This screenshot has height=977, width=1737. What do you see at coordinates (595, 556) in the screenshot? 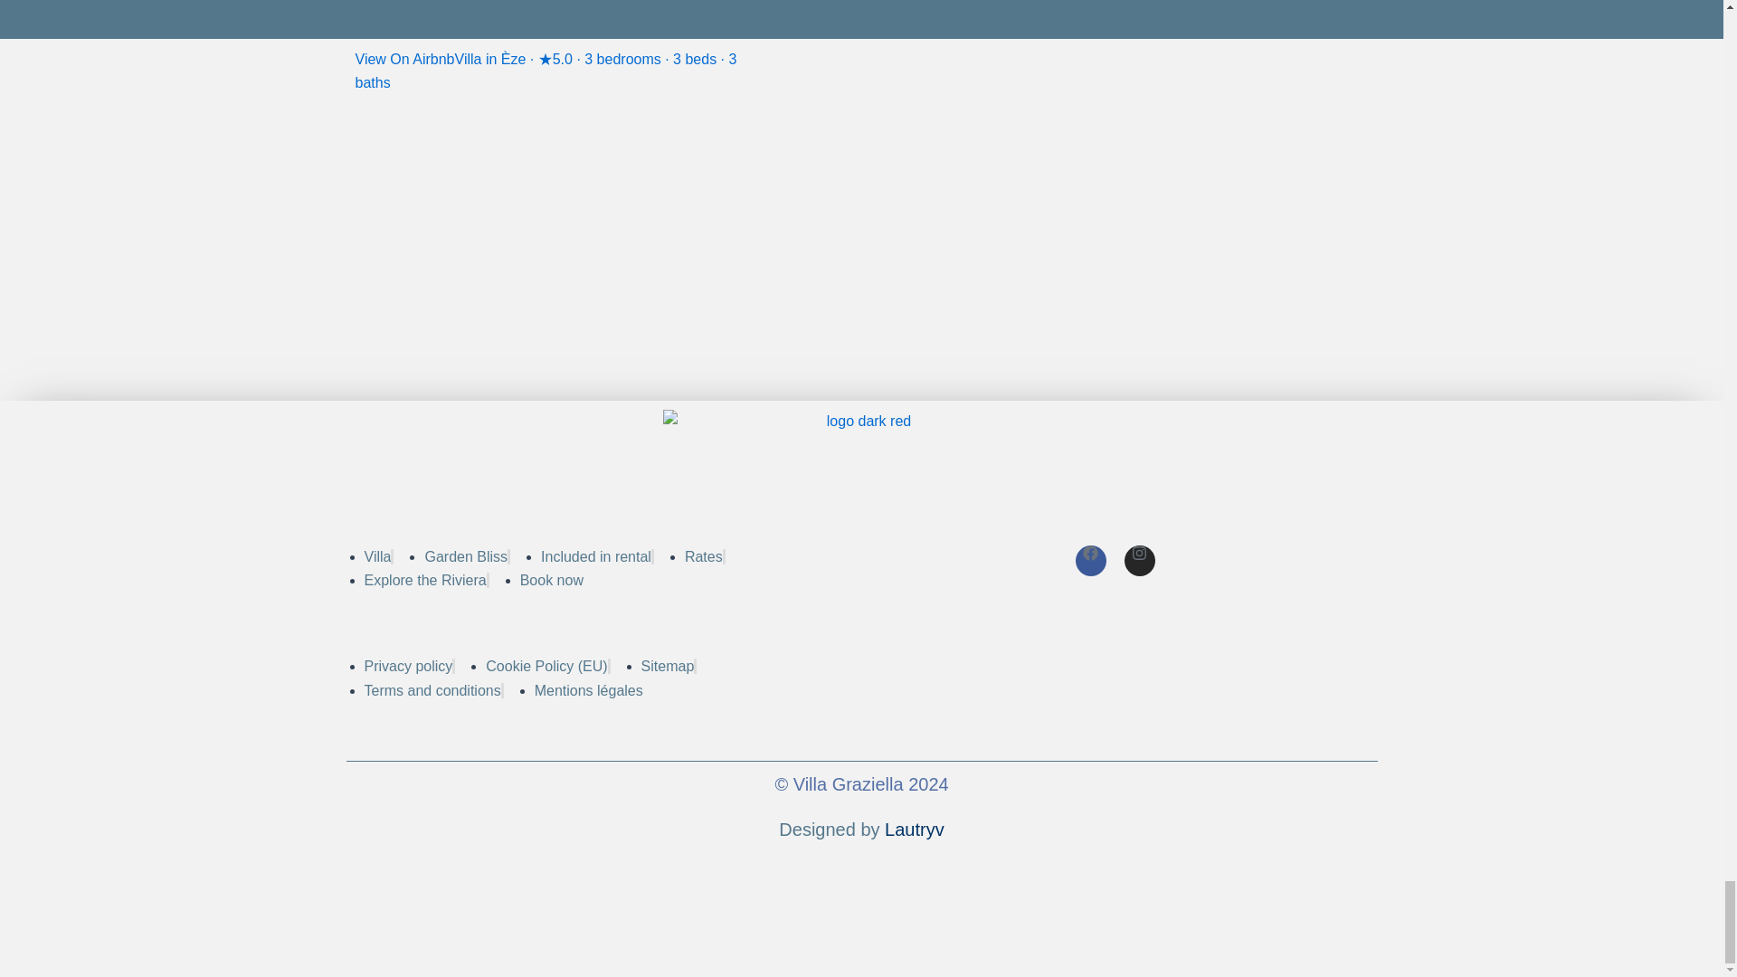
I see `Included in rental` at bounding box center [595, 556].